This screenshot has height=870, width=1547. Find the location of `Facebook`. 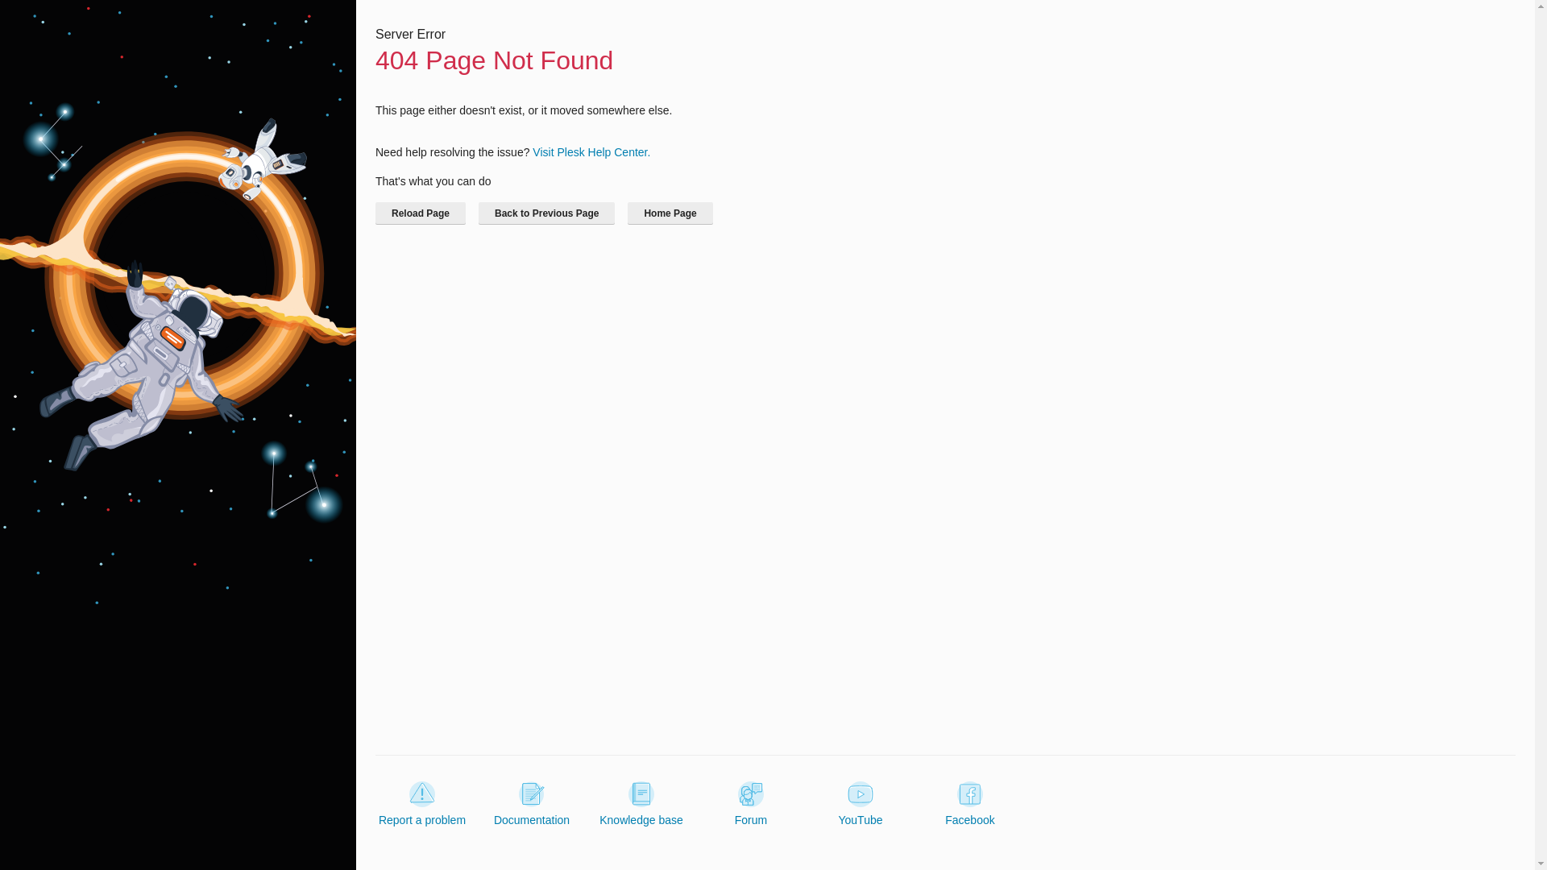

Facebook is located at coordinates (970, 804).